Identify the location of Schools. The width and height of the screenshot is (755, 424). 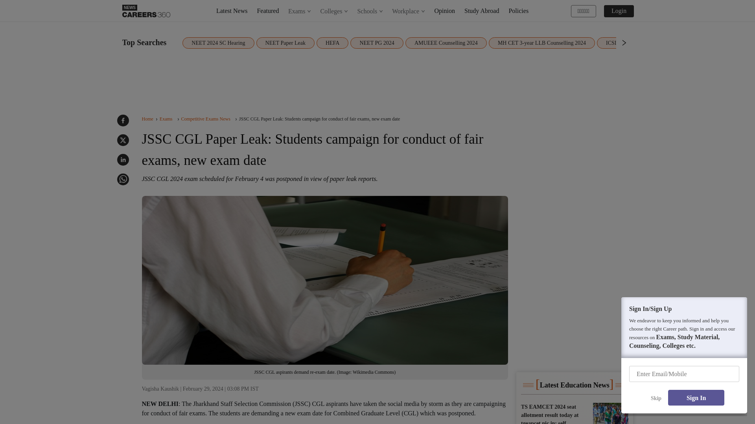
(370, 11).